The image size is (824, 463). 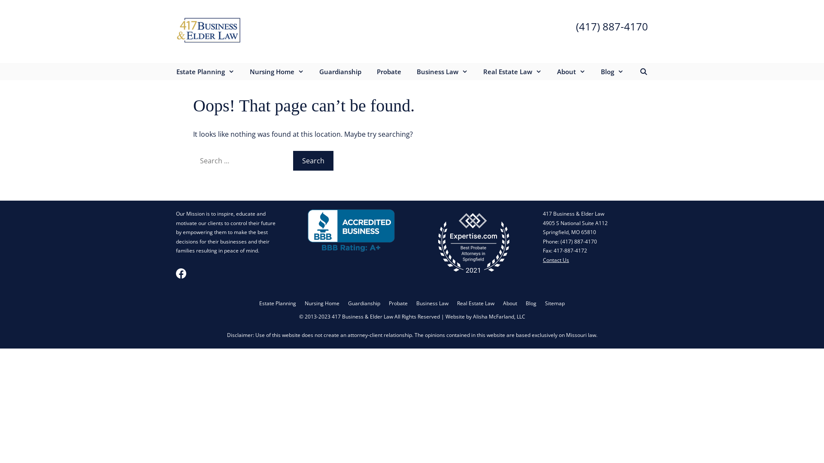 What do you see at coordinates (389, 71) in the screenshot?
I see `Probate` at bounding box center [389, 71].